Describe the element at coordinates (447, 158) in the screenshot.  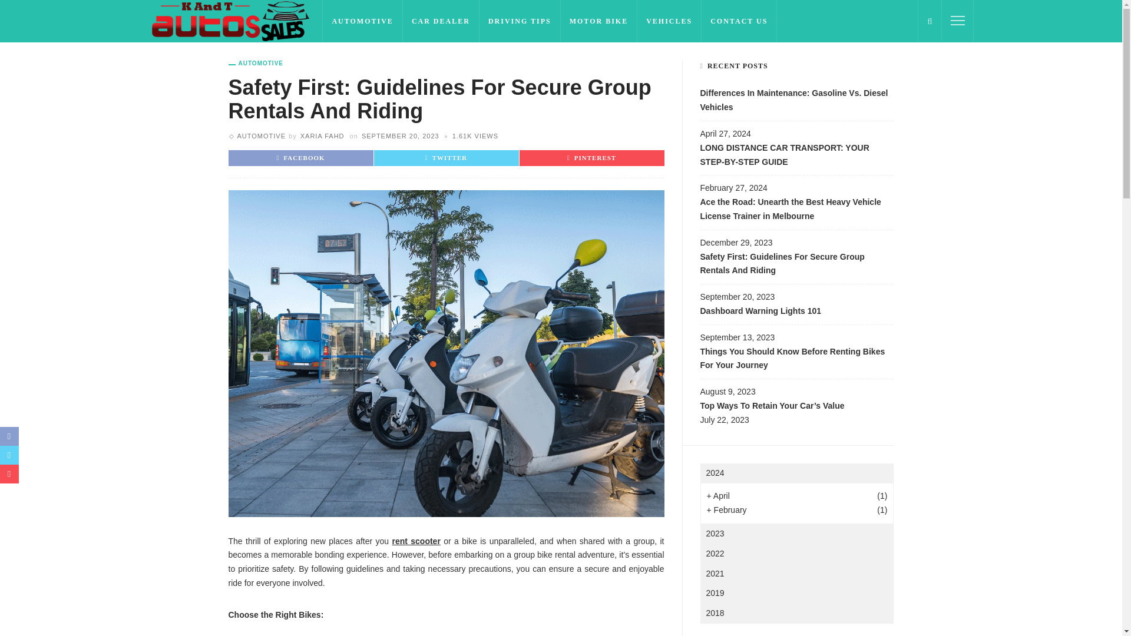
I see `TWITTER` at that location.